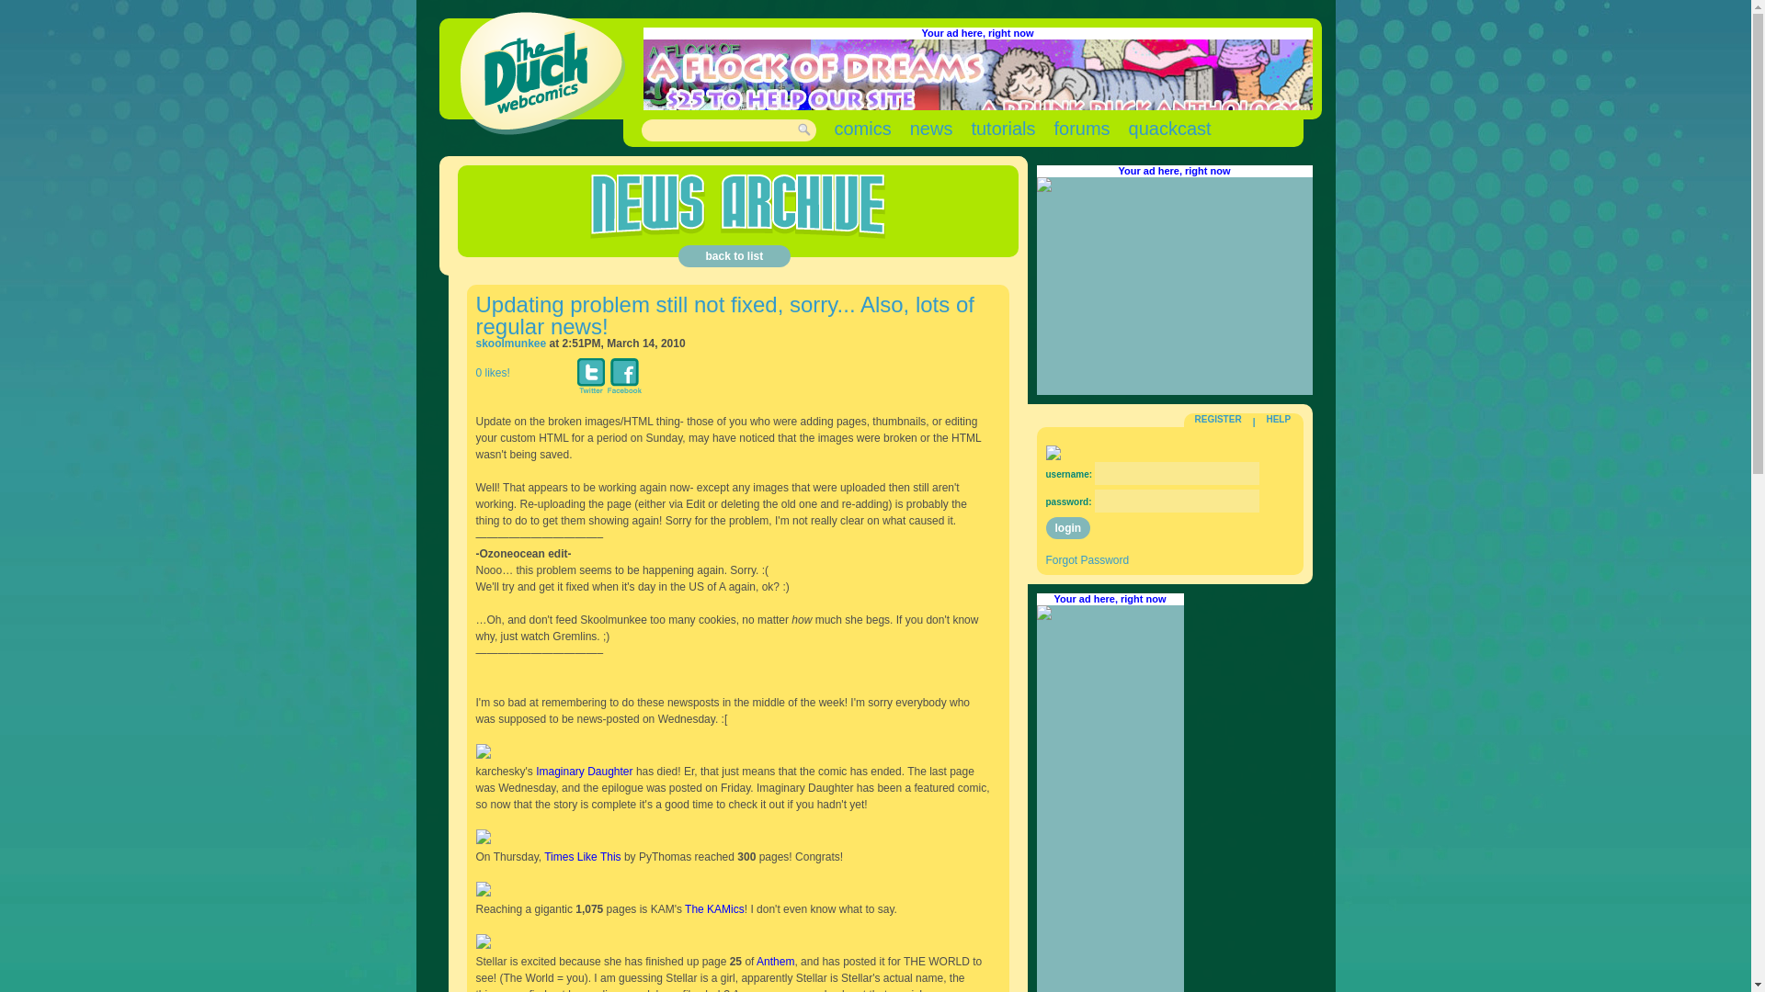 The width and height of the screenshot is (1765, 992). What do you see at coordinates (714, 908) in the screenshot?
I see `The KAMics` at bounding box center [714, 908].